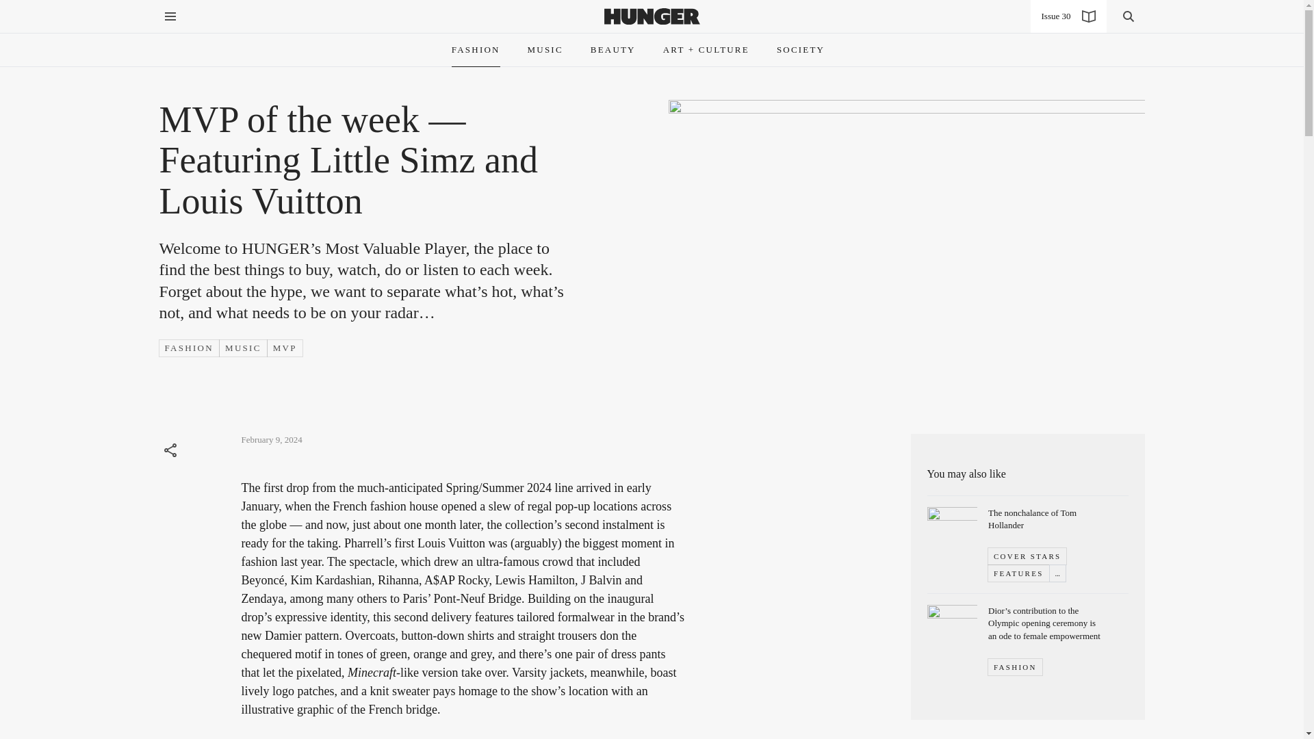  I want to click on The nonchalance of Tom Hollander, so click(1032, 519).